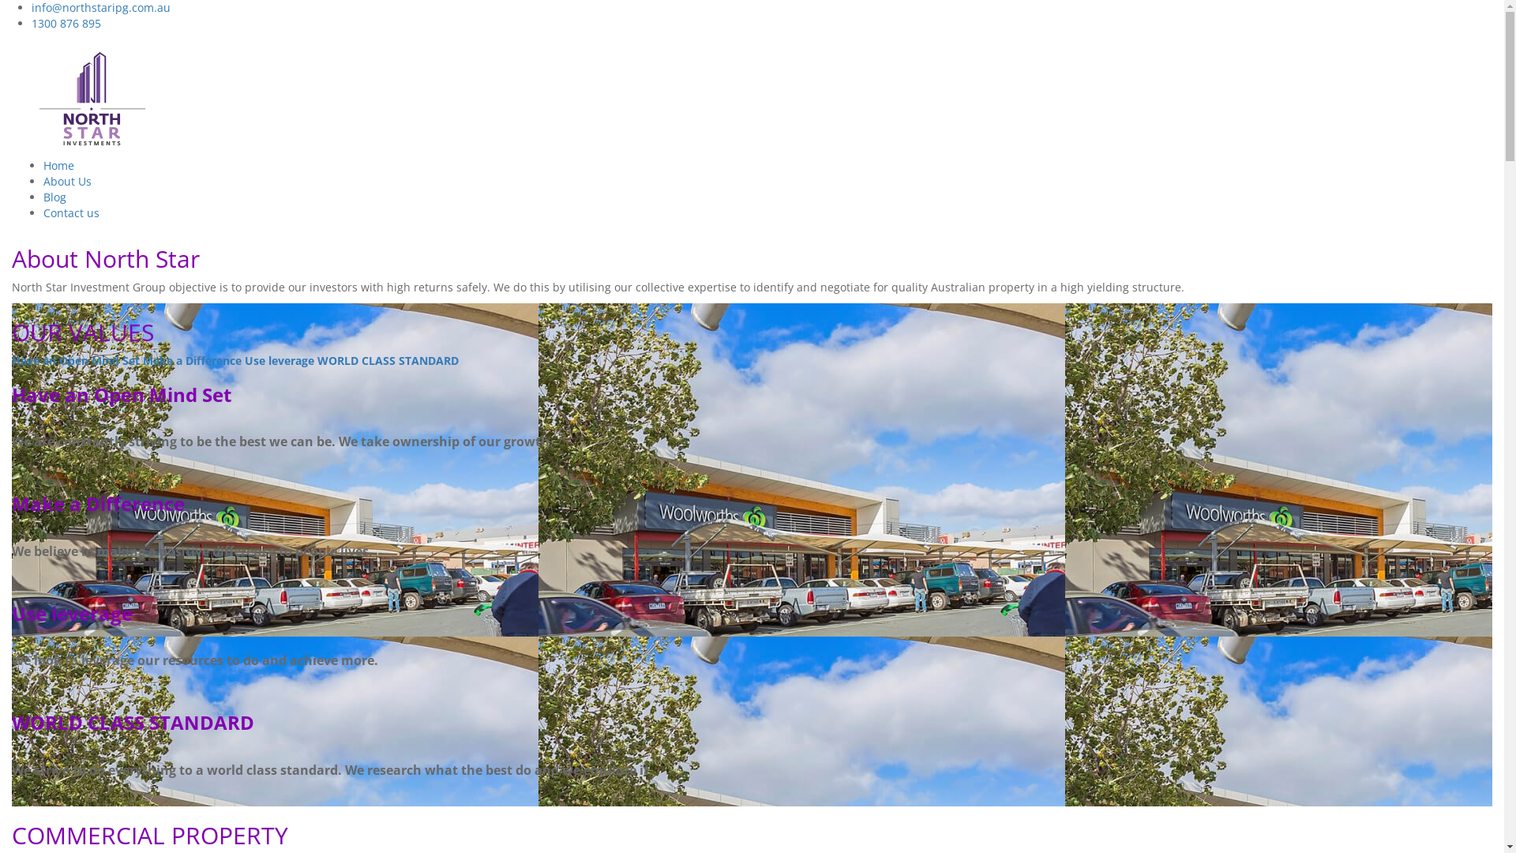 The height and width of the screenshot is (853, 1516). I want to click on Have an Open Mind Set, so click(76, 360).